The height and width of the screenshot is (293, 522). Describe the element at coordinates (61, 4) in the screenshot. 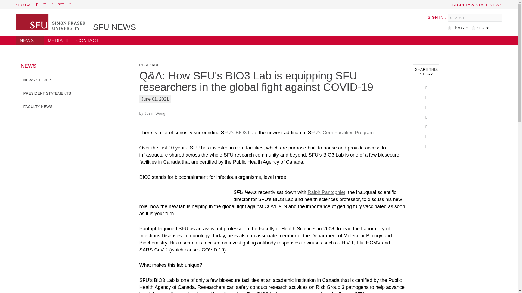

I see `YT` at that location.